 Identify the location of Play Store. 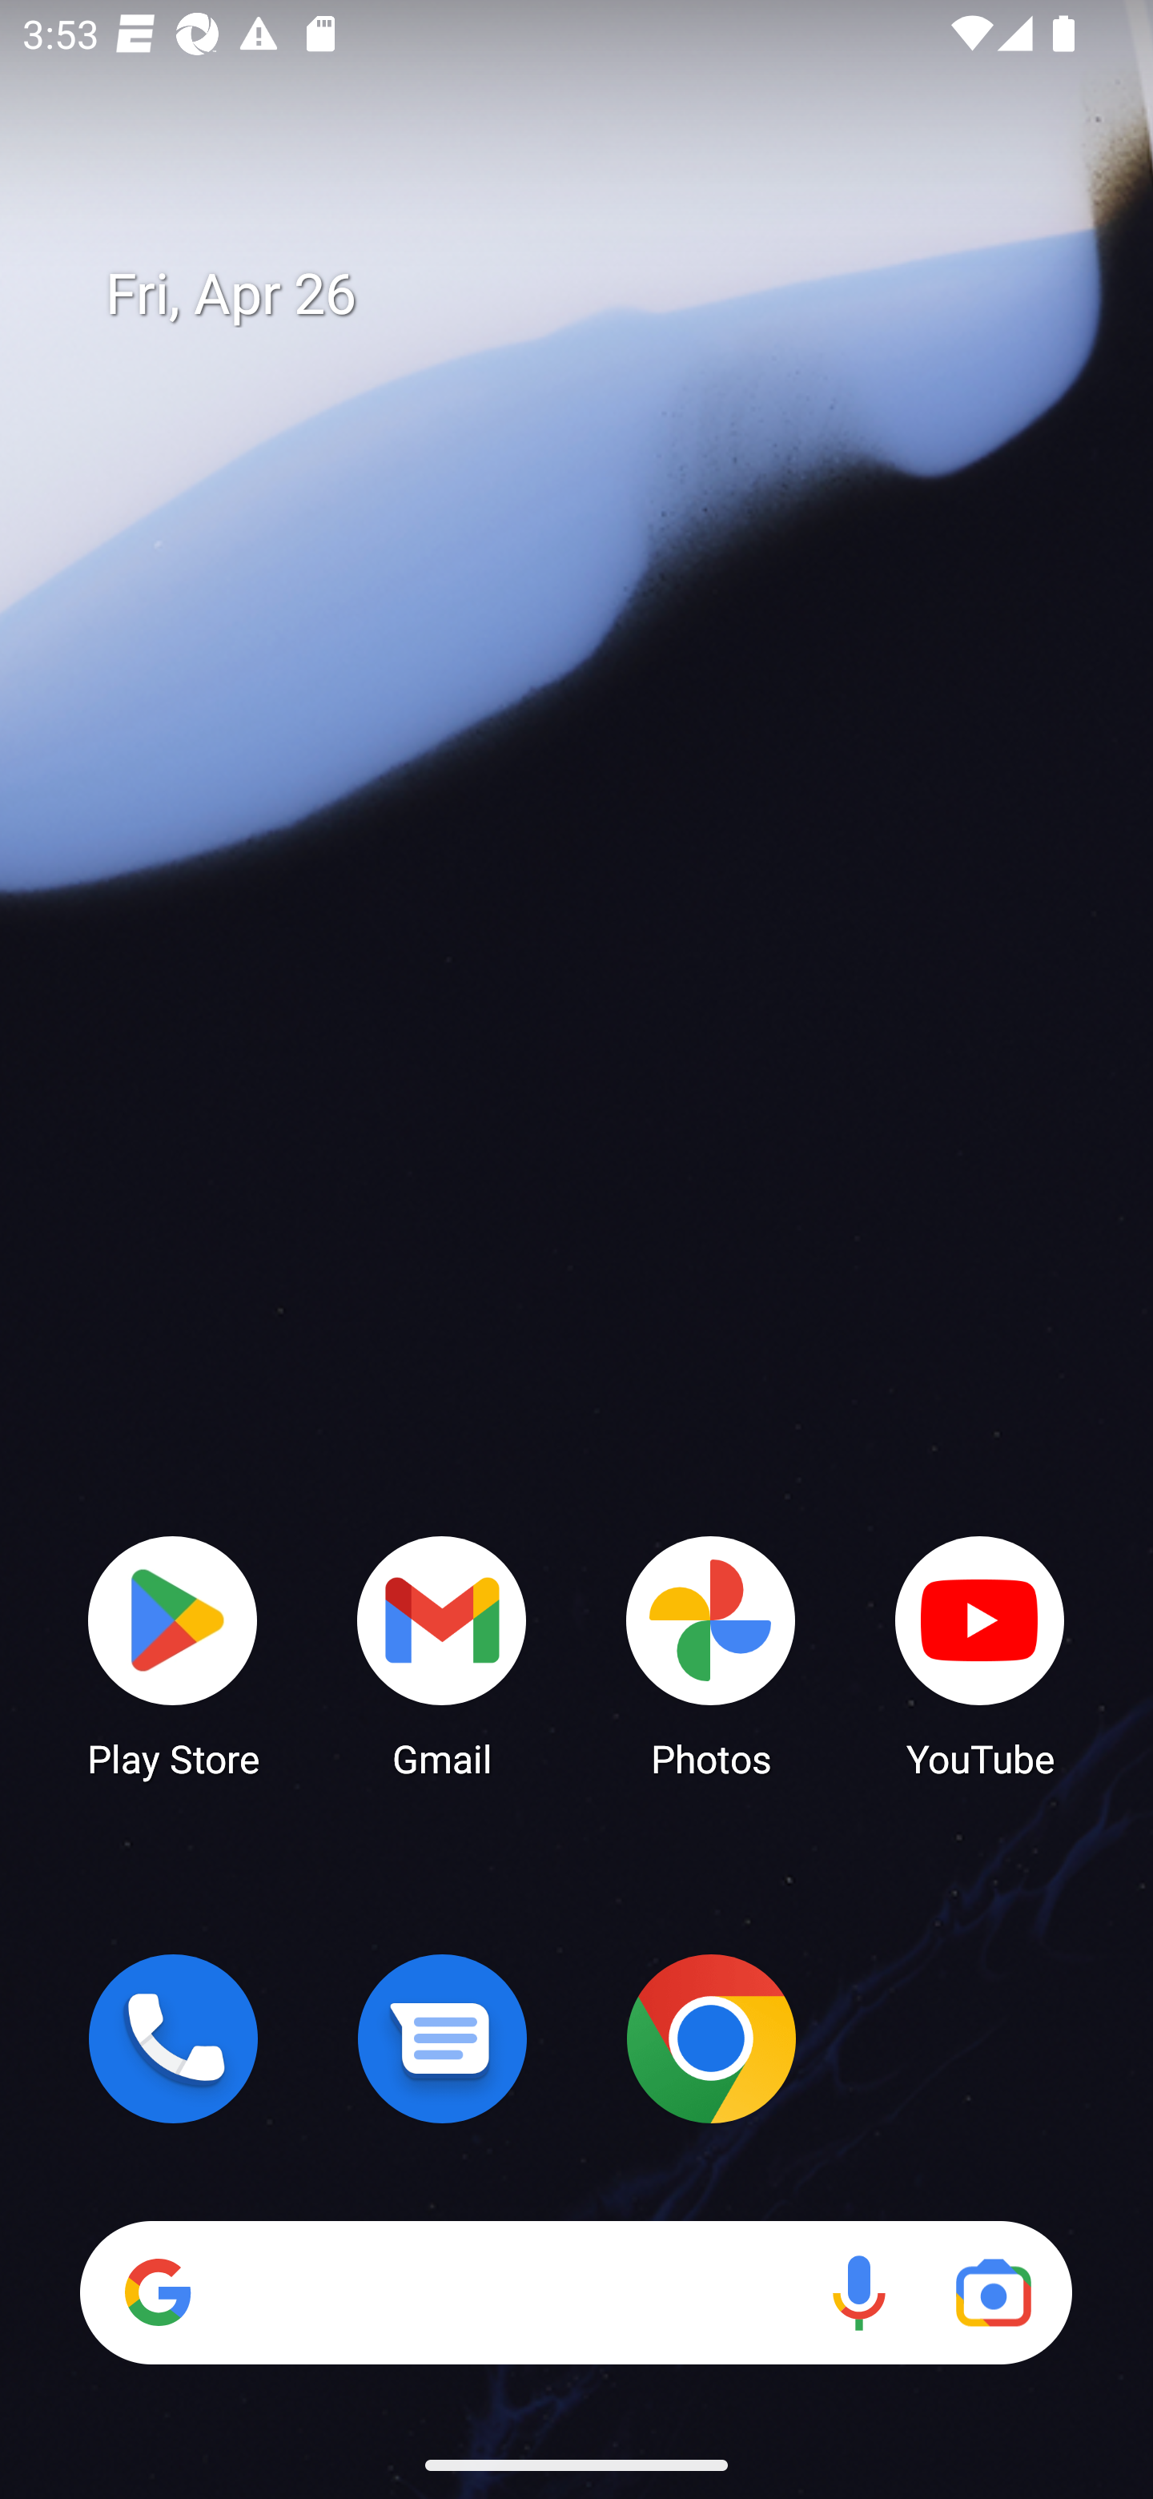
(173, 1655).